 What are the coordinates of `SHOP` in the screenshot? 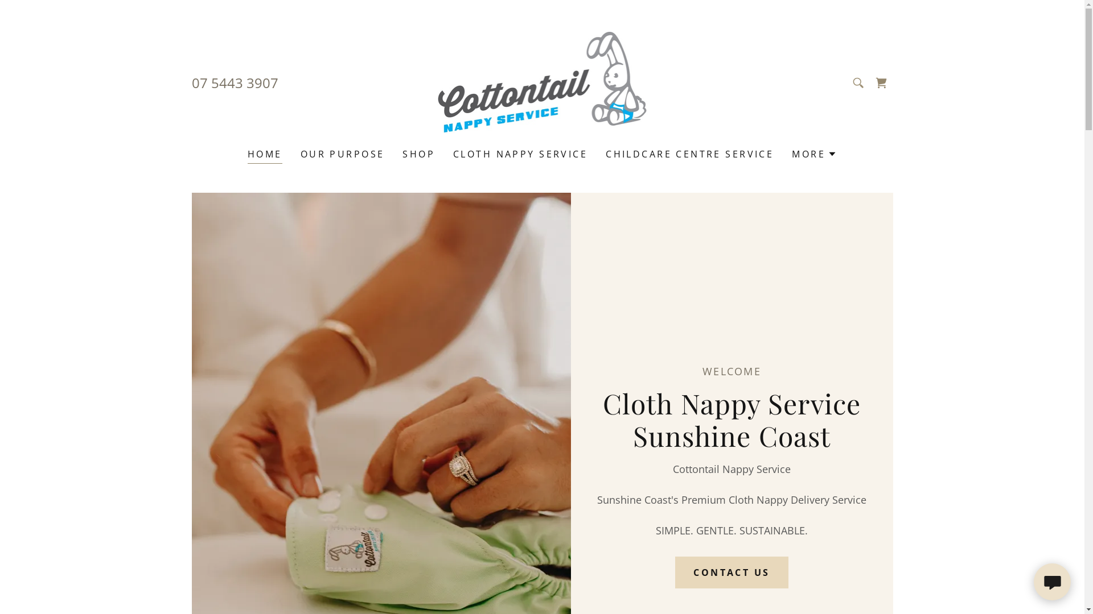 It's located at (419, 154).